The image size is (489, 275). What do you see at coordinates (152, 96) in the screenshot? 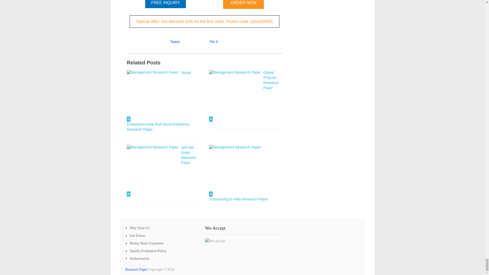
I see `Social Entrepreneurship And Social Enterprise Research Paper` at bounding box center [152, 96].